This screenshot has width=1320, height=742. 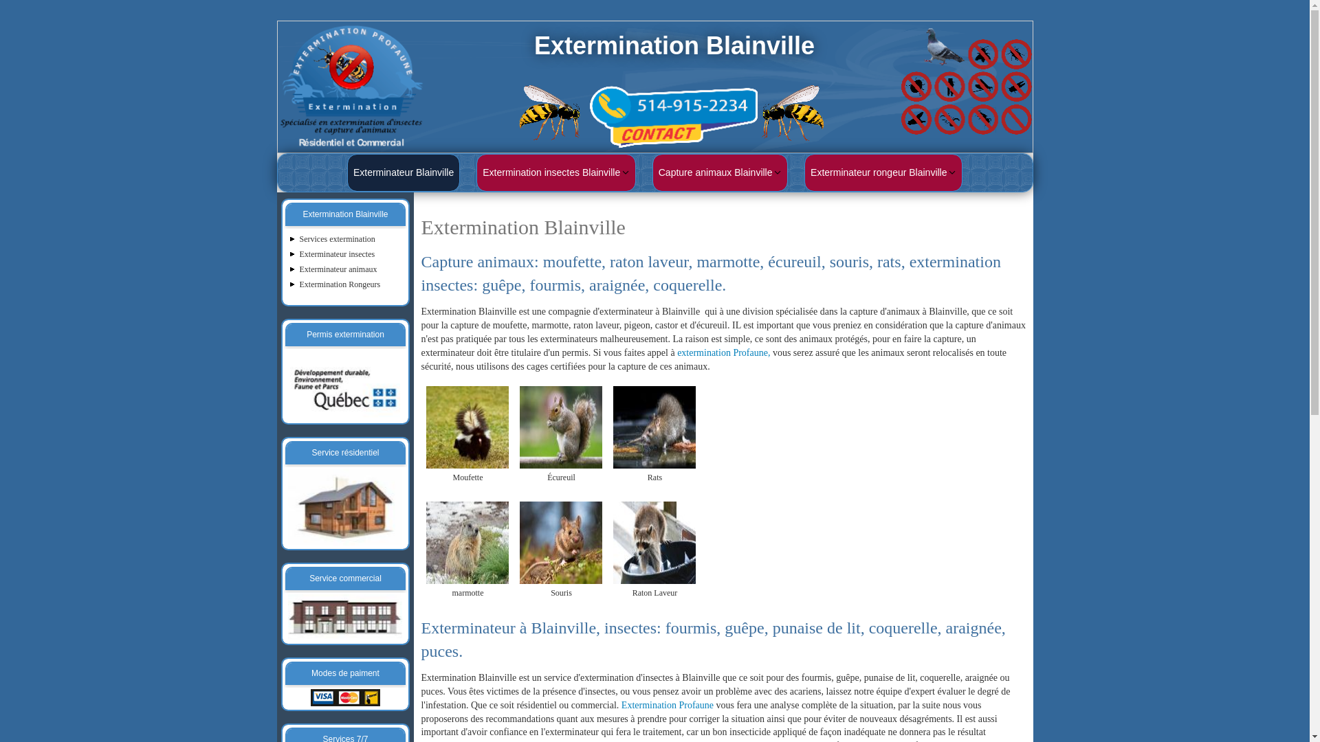 I want to click on Capture moufette, so click(x=467, y=426).